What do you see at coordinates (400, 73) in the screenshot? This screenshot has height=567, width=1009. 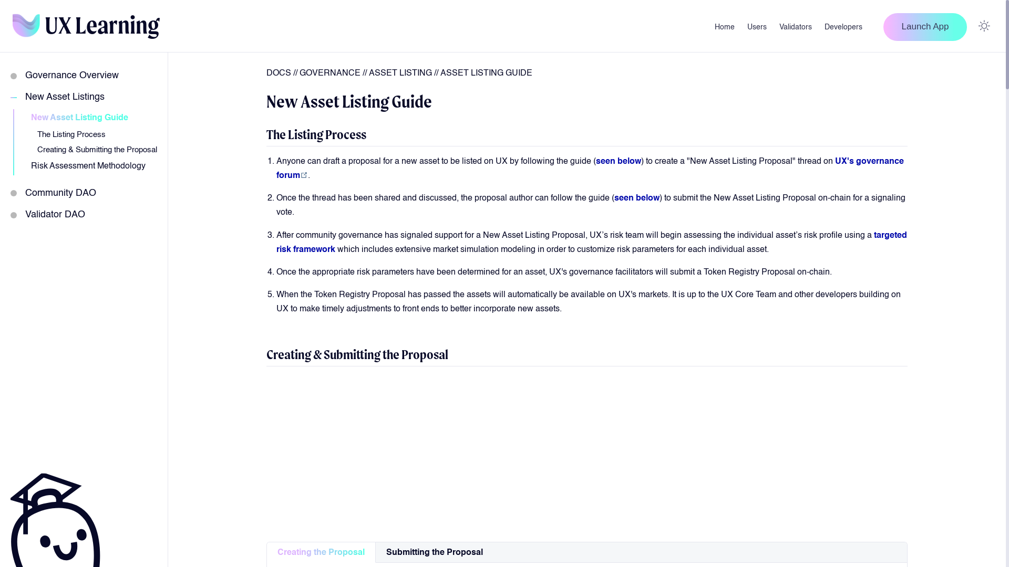 I see `ASSET LISTING` at bounding box center [400, 73].